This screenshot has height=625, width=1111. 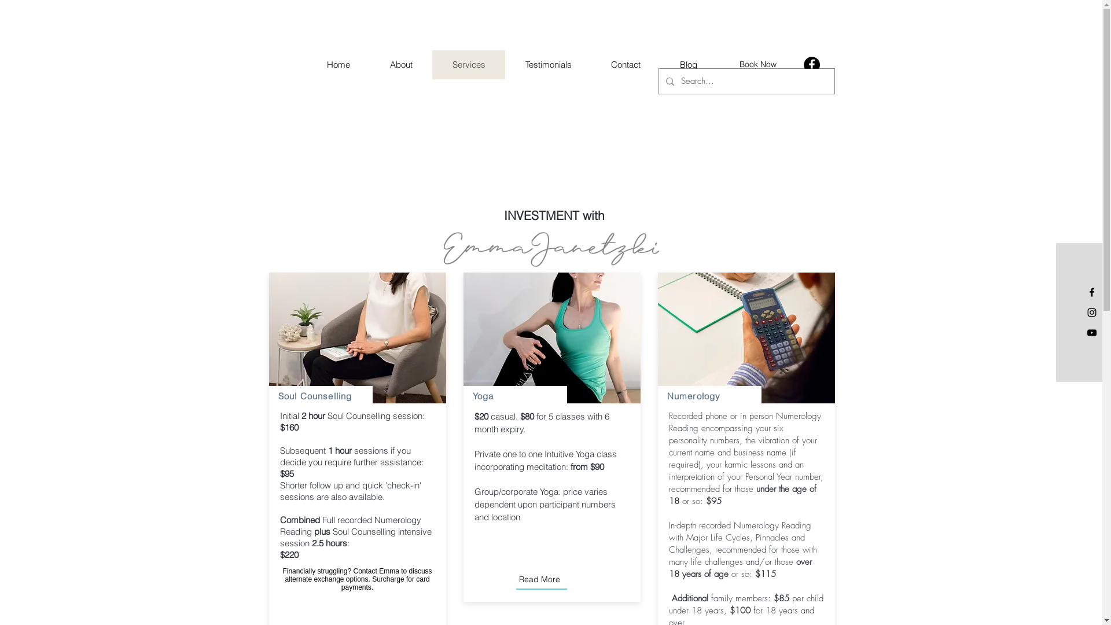 I want to click on About, so click(x=400, y=65).